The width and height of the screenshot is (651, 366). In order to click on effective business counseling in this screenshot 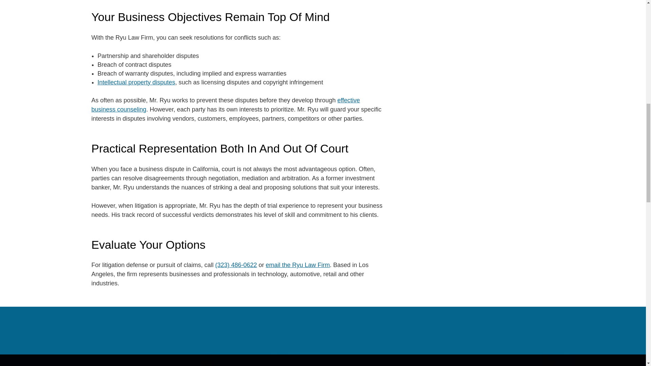, I will do `click(226, 105)`.